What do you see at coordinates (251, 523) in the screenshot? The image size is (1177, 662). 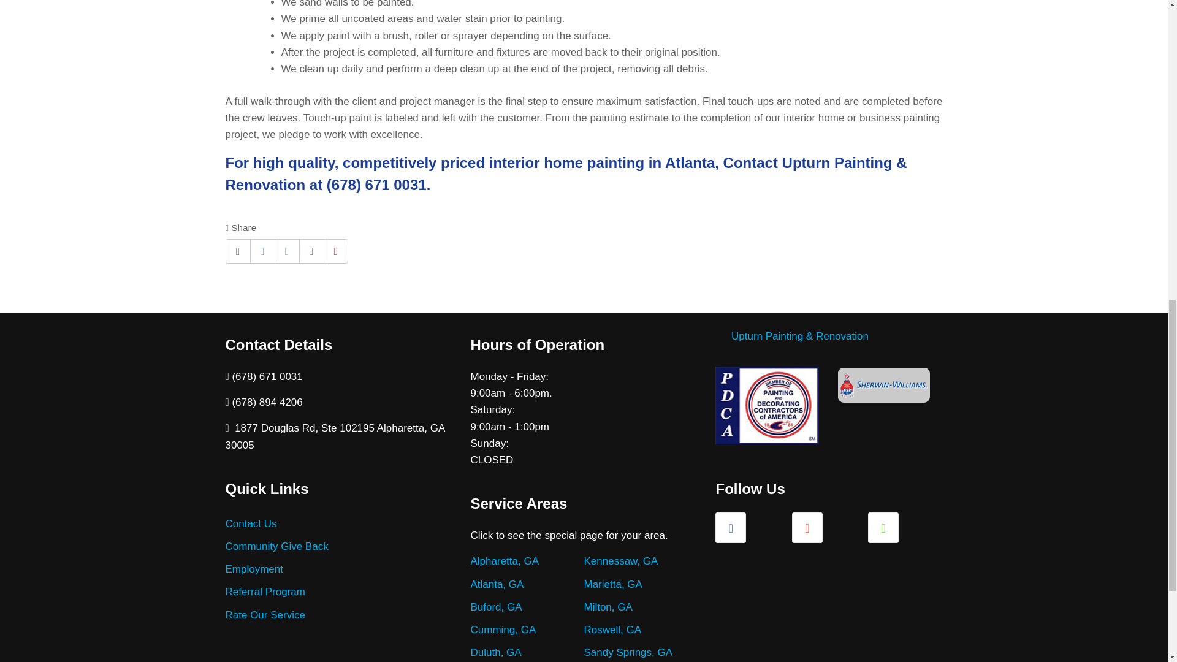 I see `Contact Us` at bounding box center [251, 523].